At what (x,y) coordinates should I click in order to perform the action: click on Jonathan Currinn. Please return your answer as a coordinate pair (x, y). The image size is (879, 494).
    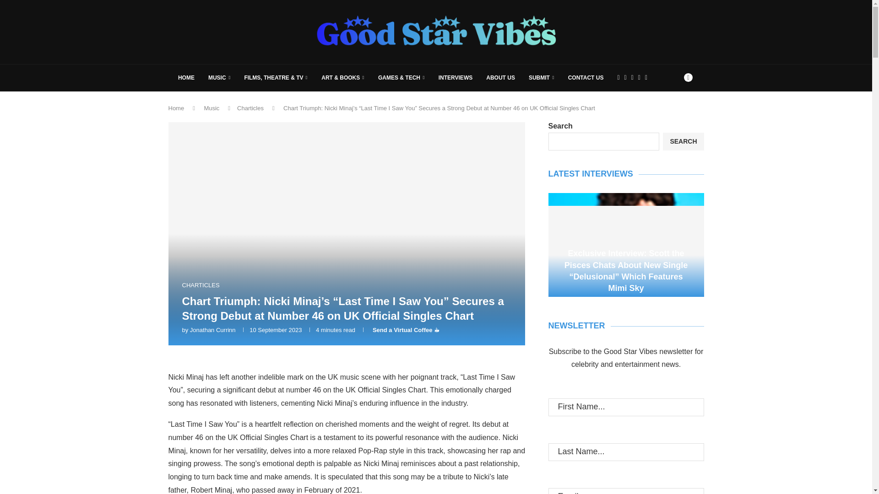
    Looking at the image, I should click on (212, 330).